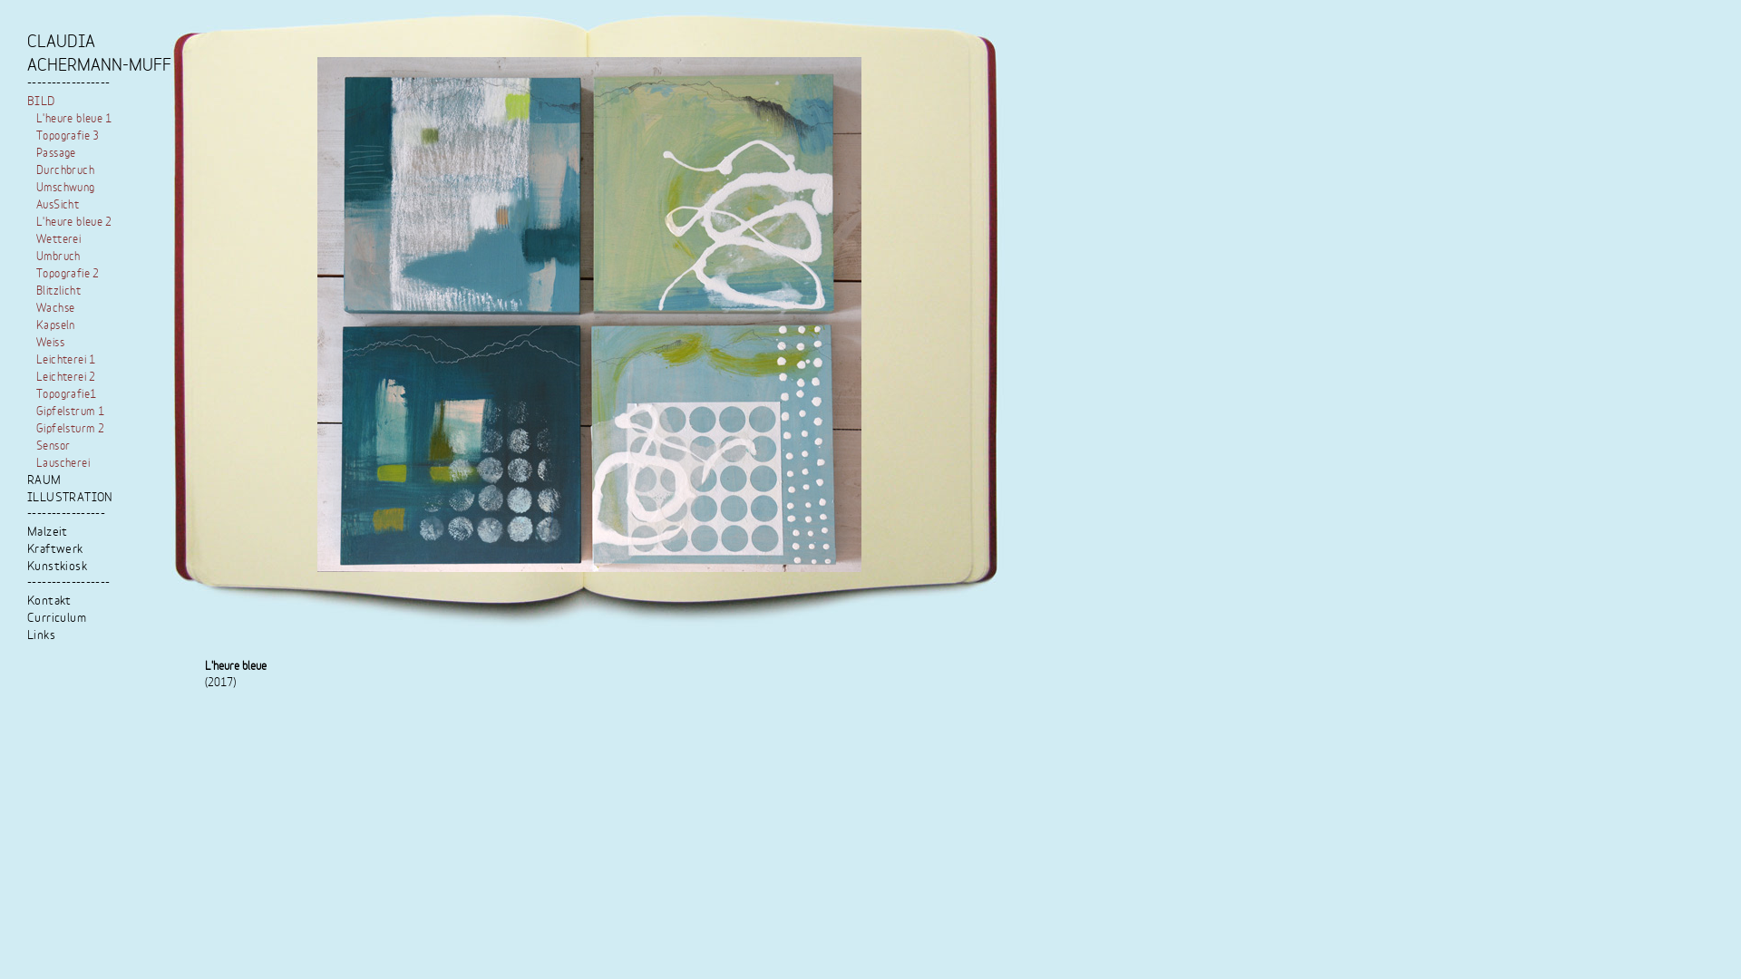 The image size is (1741, 979). Describe the element at coordinates (66, 360) in the screenshot. I see `Leichterei 1` at that location.